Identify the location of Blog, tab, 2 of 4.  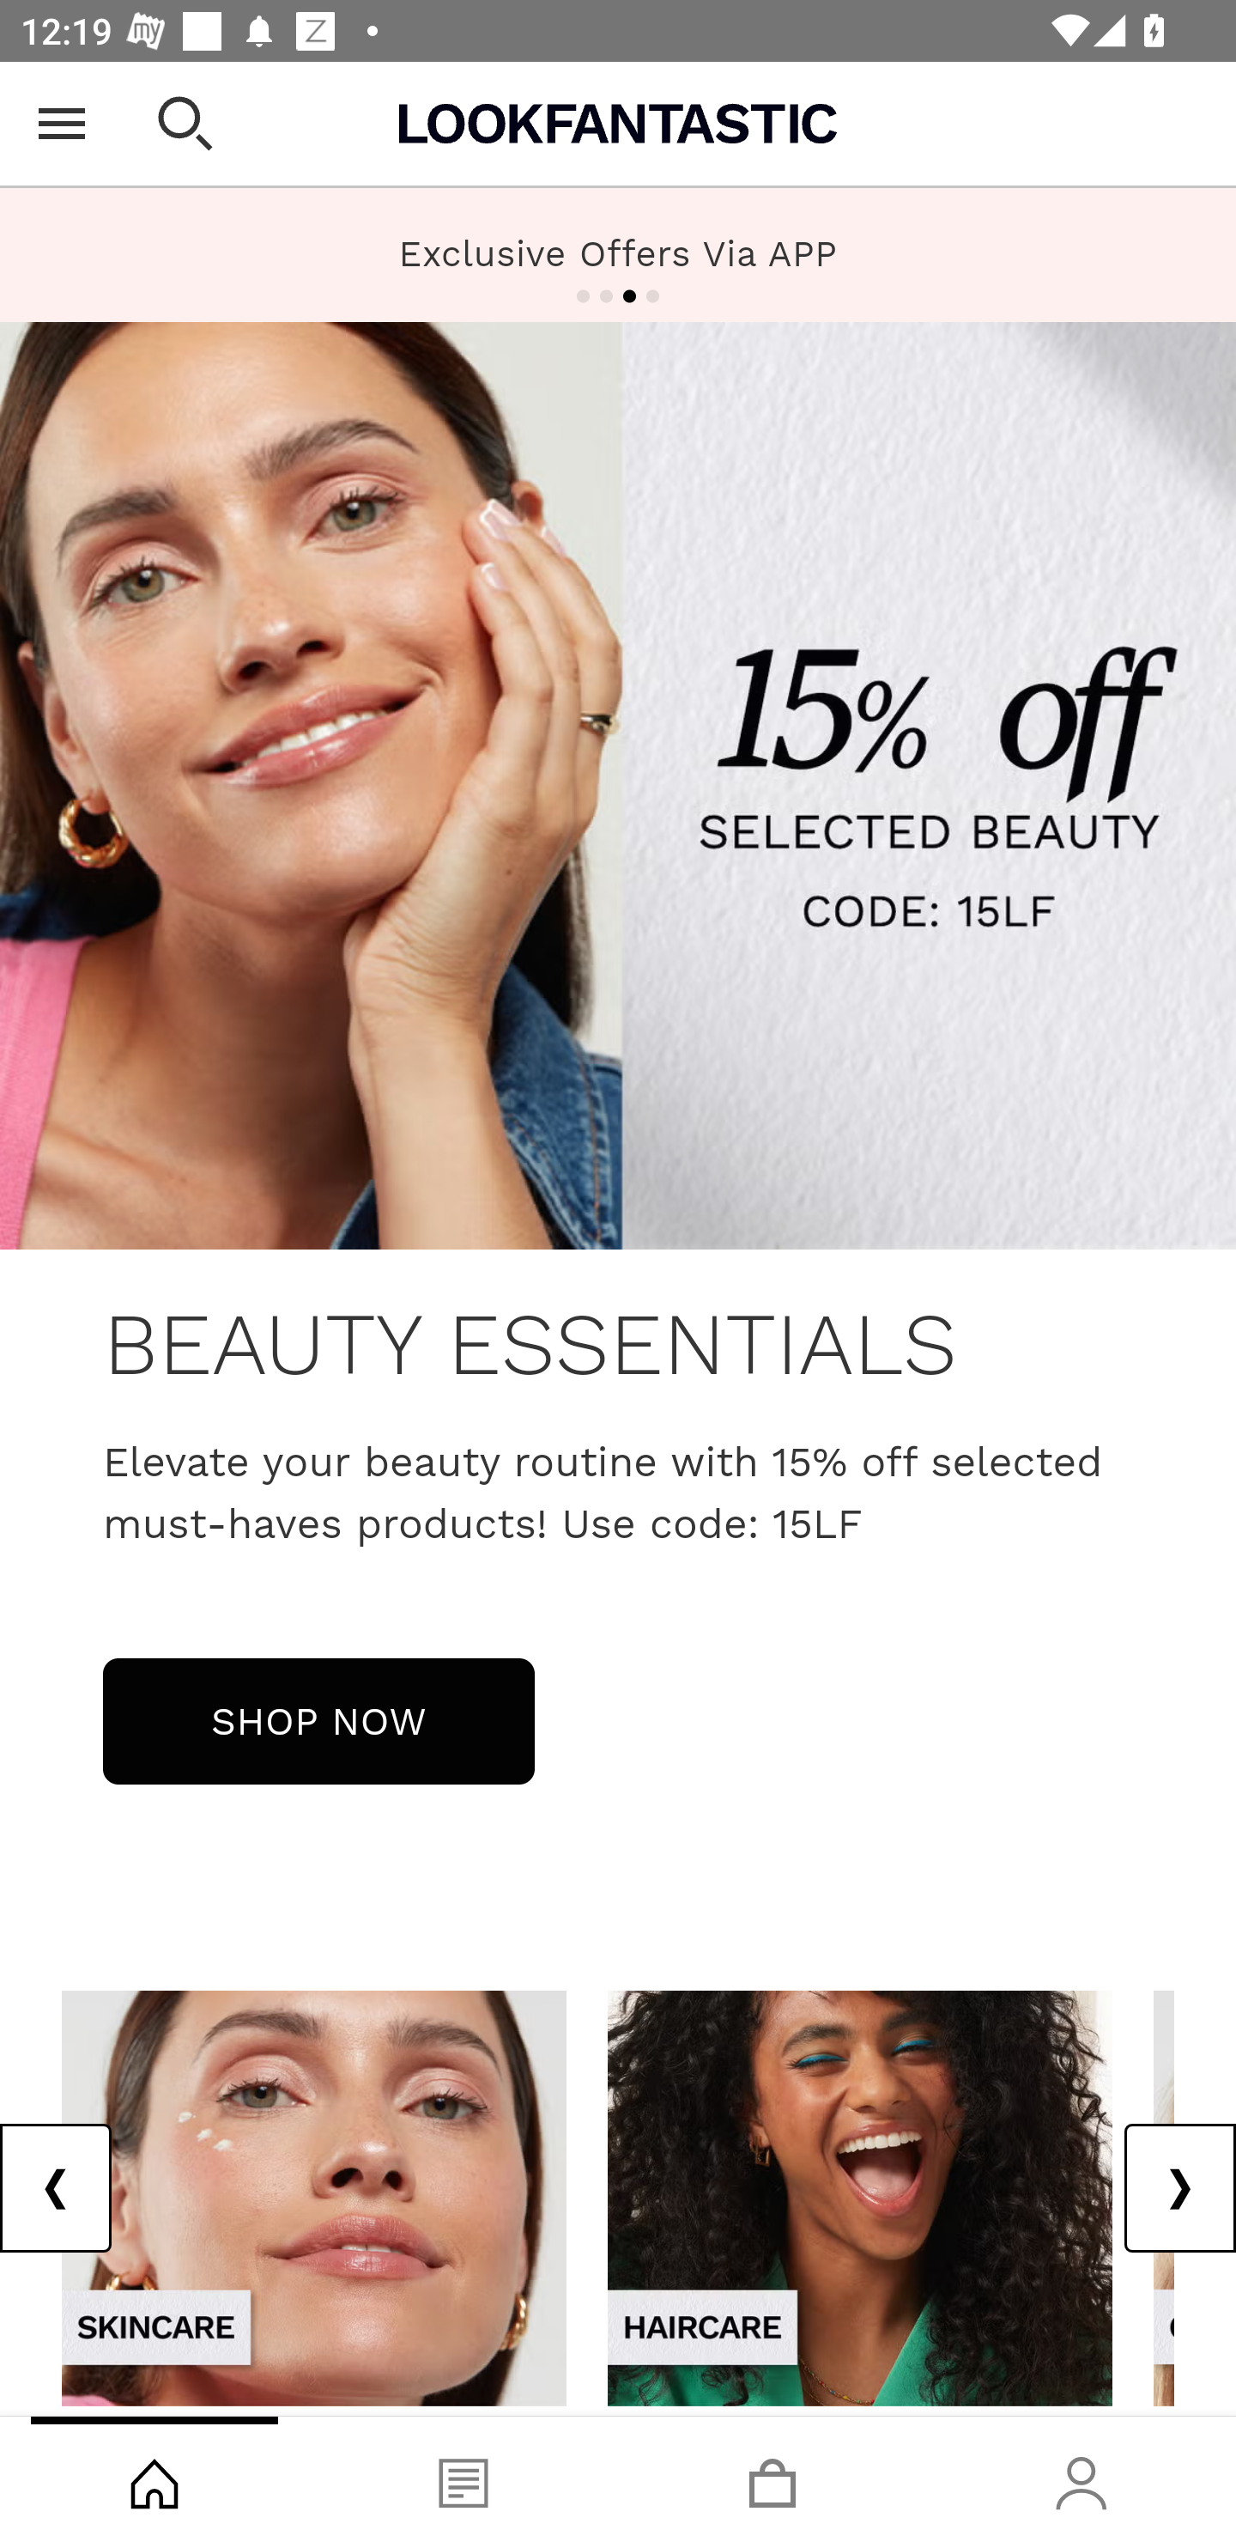
(463, 2479).